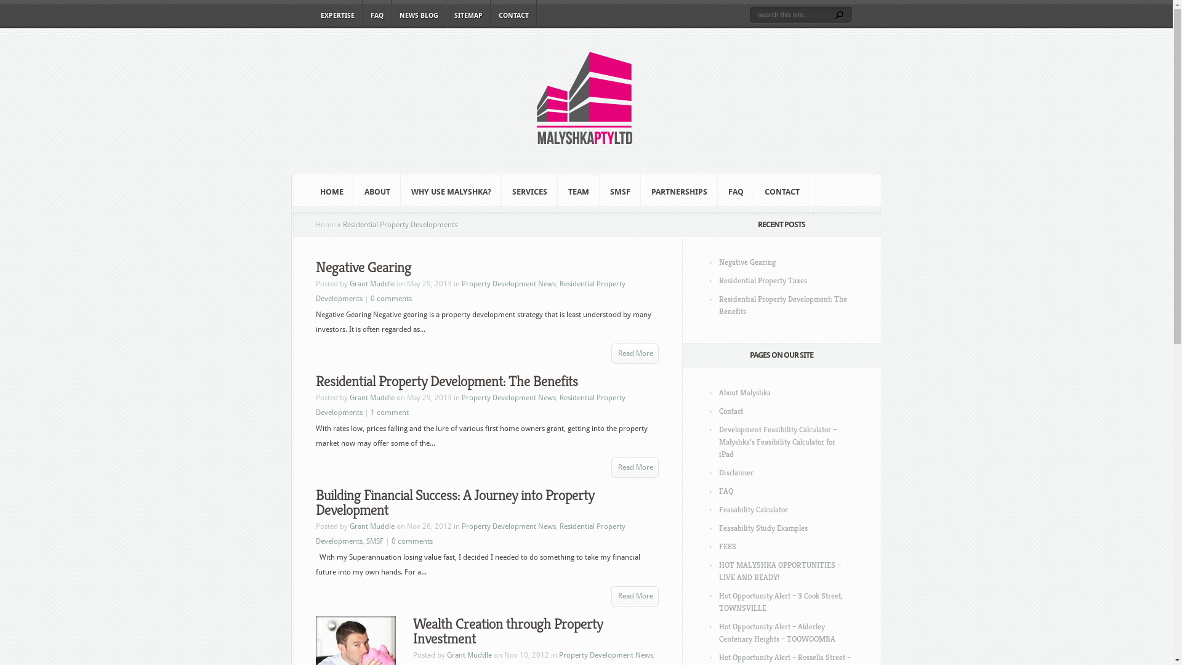  I want to click on FAQ, so click(726, 491).